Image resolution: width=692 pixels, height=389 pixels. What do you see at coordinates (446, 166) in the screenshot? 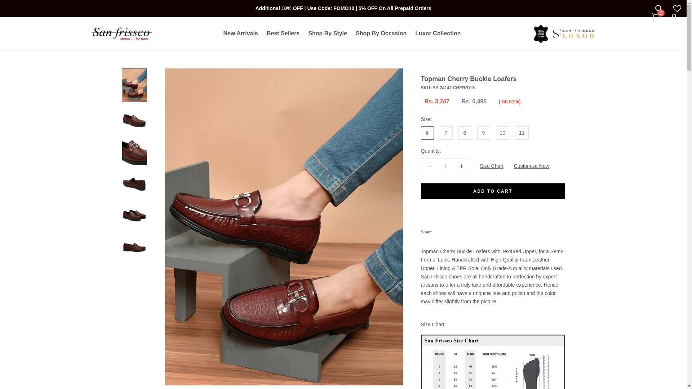
I see `1` at bounding box center [446, 166].